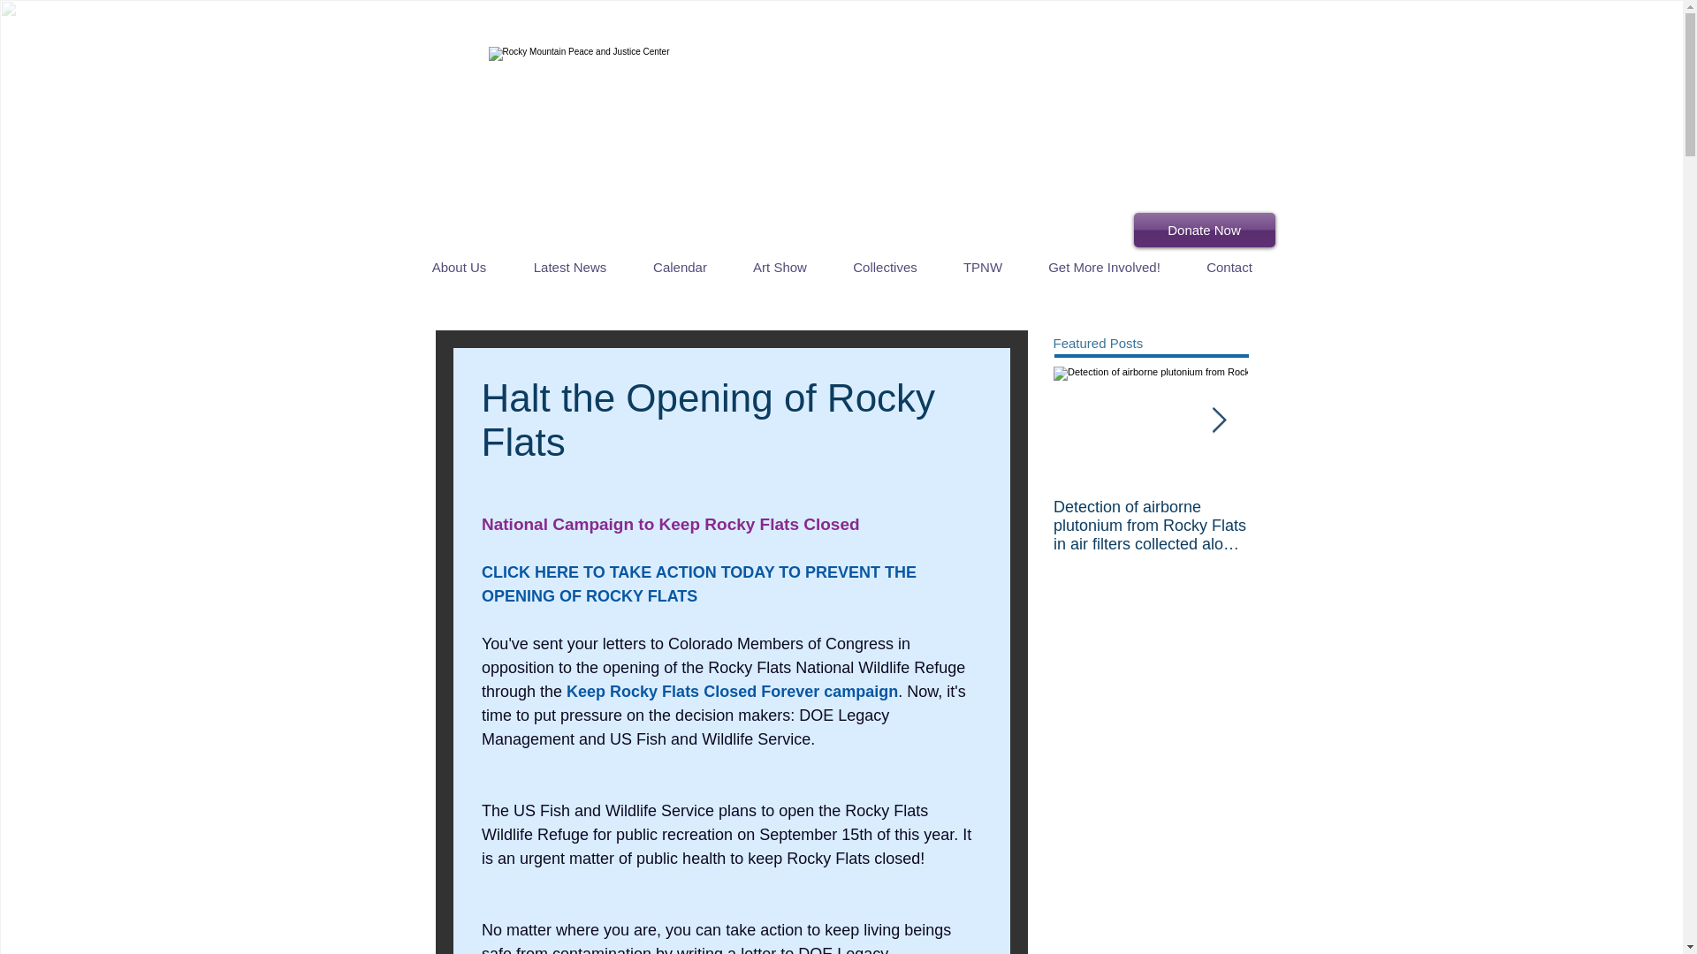 This screenshot has width=1697, height=954. Describe the element at coordinates (459, 267) in the screenshot. I see `About Us` at that location.